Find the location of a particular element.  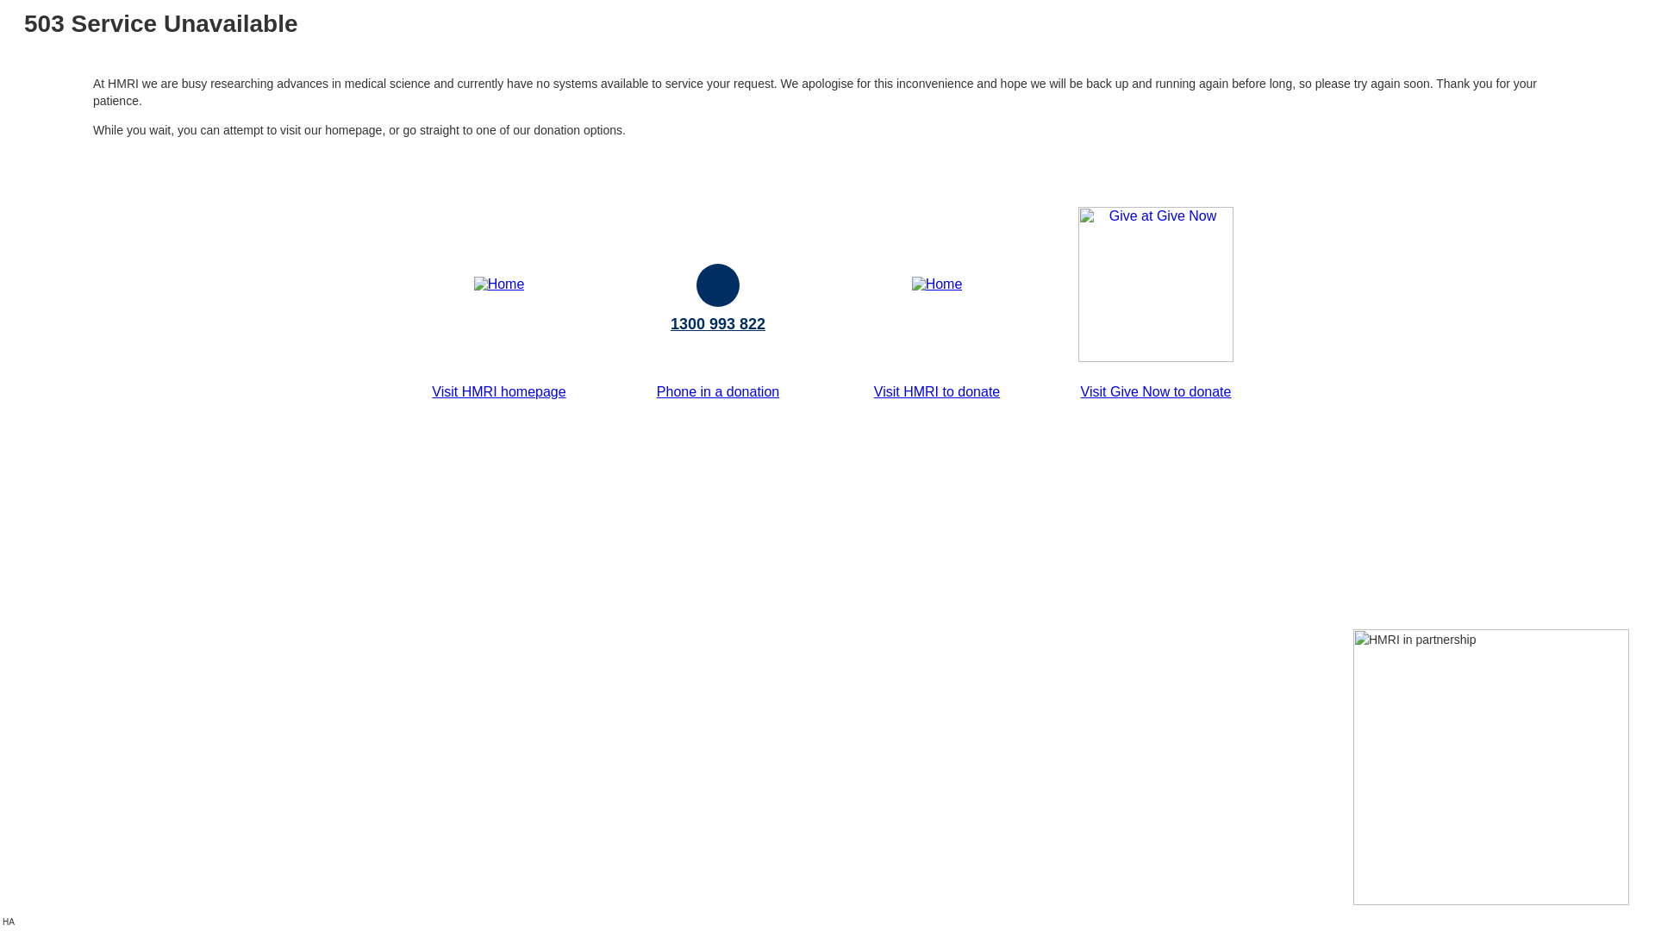

Visit HMRI homepage is located at coordinates (498, 391).